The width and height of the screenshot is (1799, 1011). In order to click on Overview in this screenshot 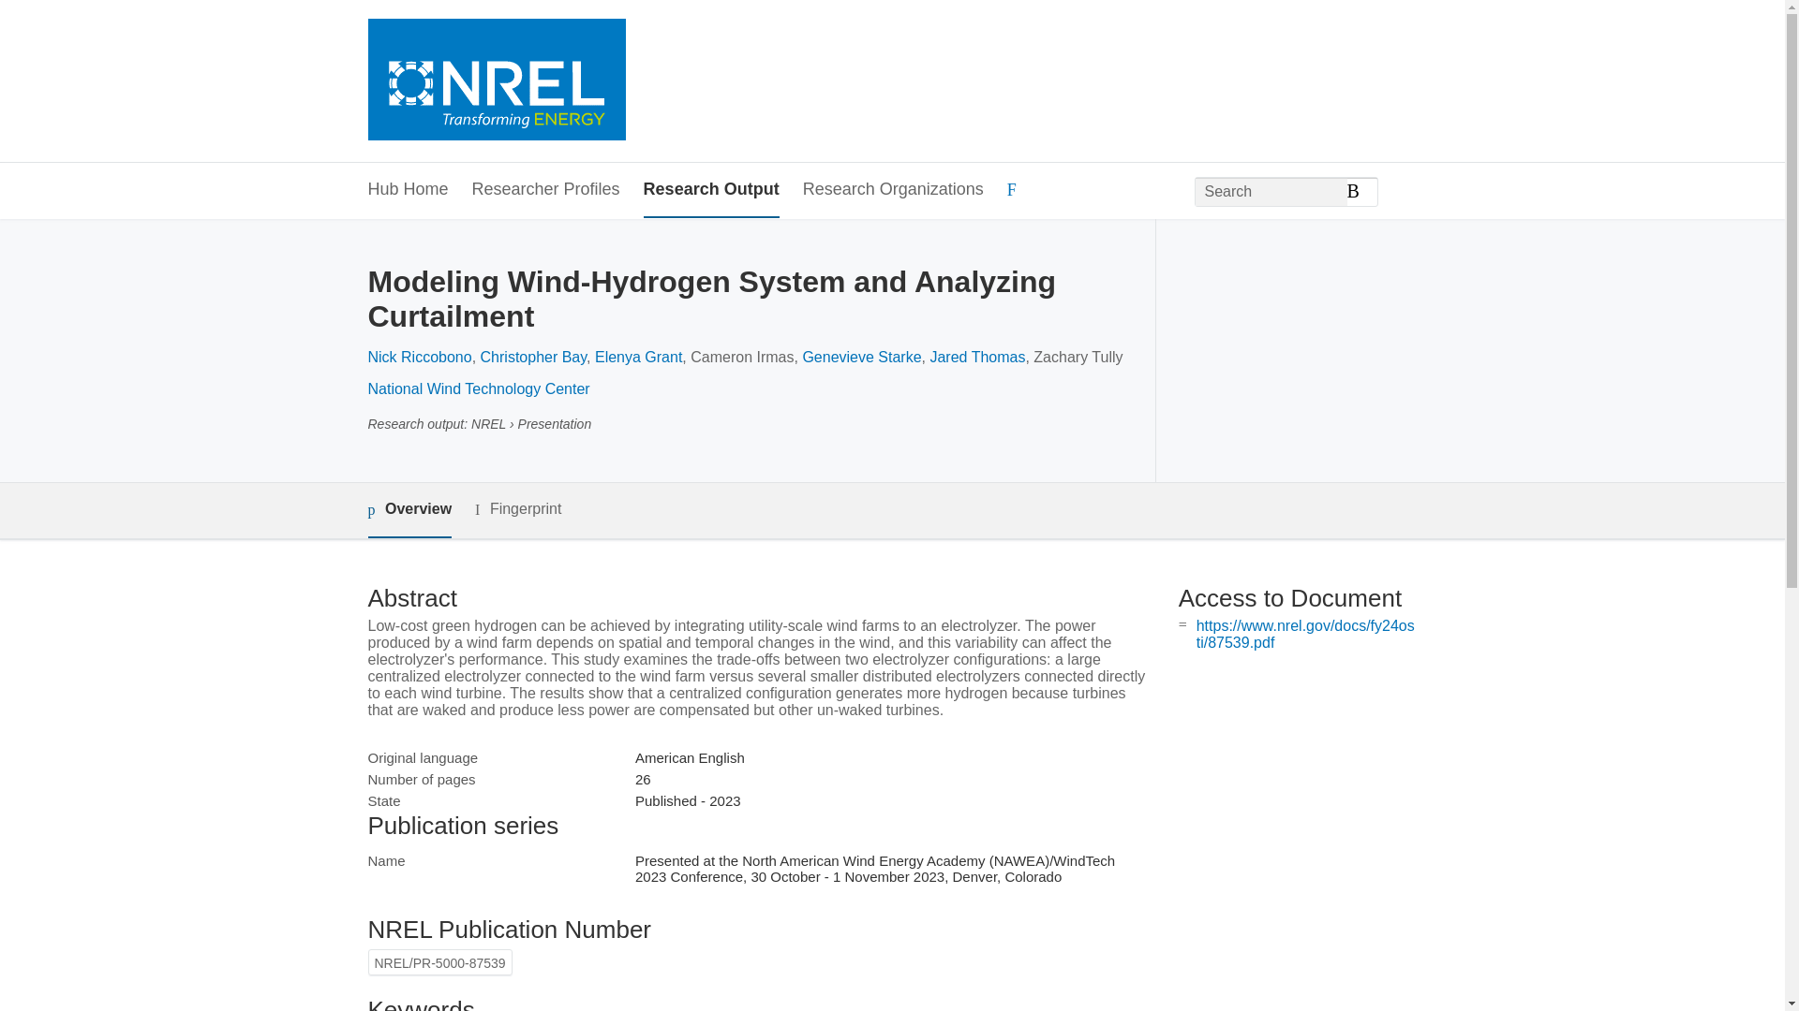, I will do `click(409, 510)`.